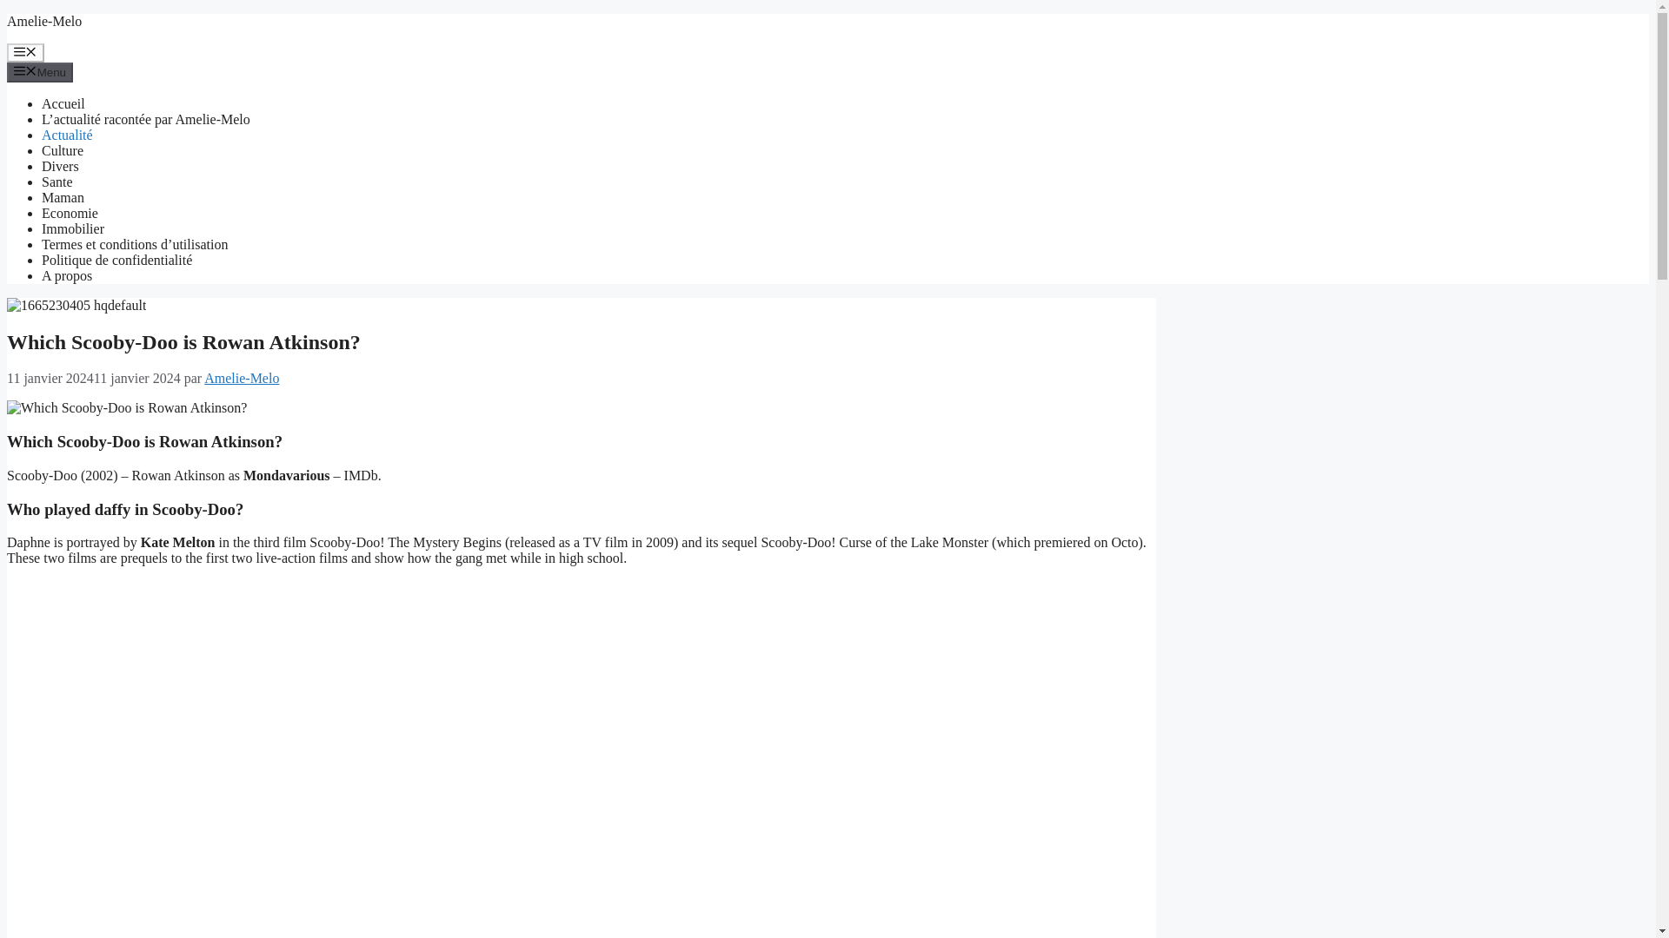 The width and height of the screenshot is (1669, 938). I want to click on Amelie-Melo, so click(241, 377).